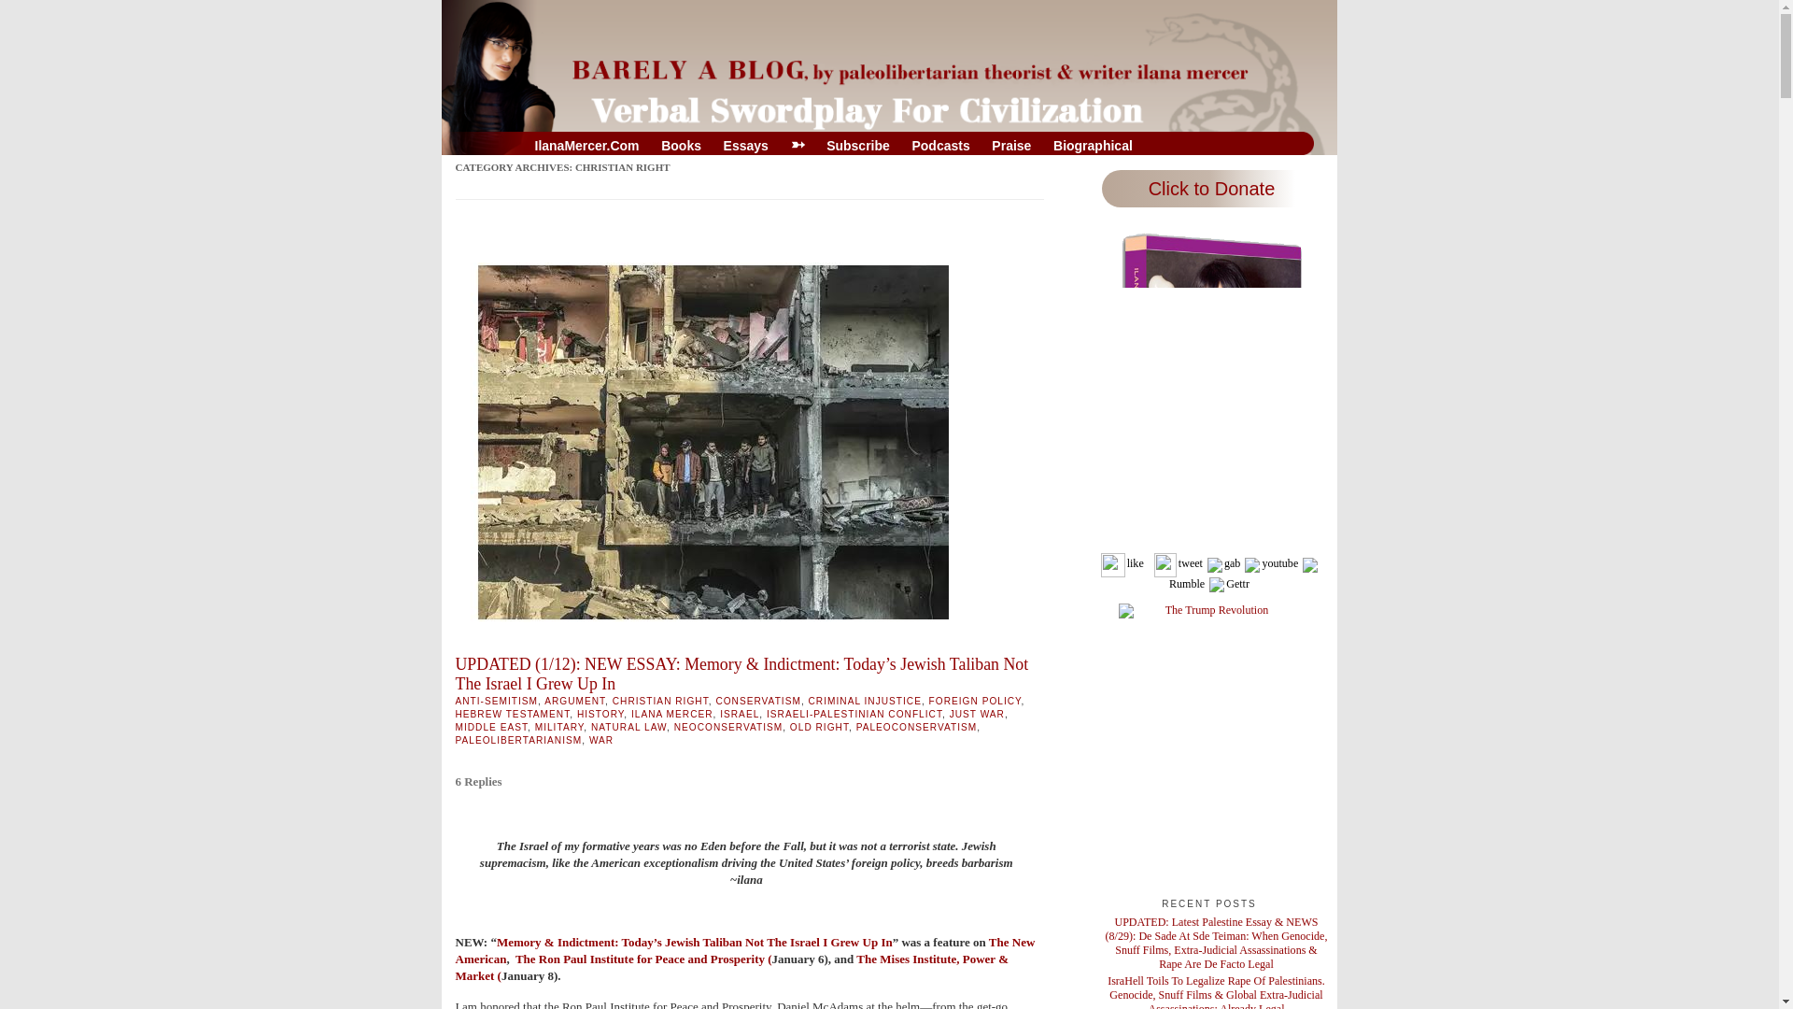 Image resolution: width=1793 pixels, height=1009 pixels. Describe the element at coordinates (758, 701) in the screenshot. I see `CONSERVATISM` at that location.